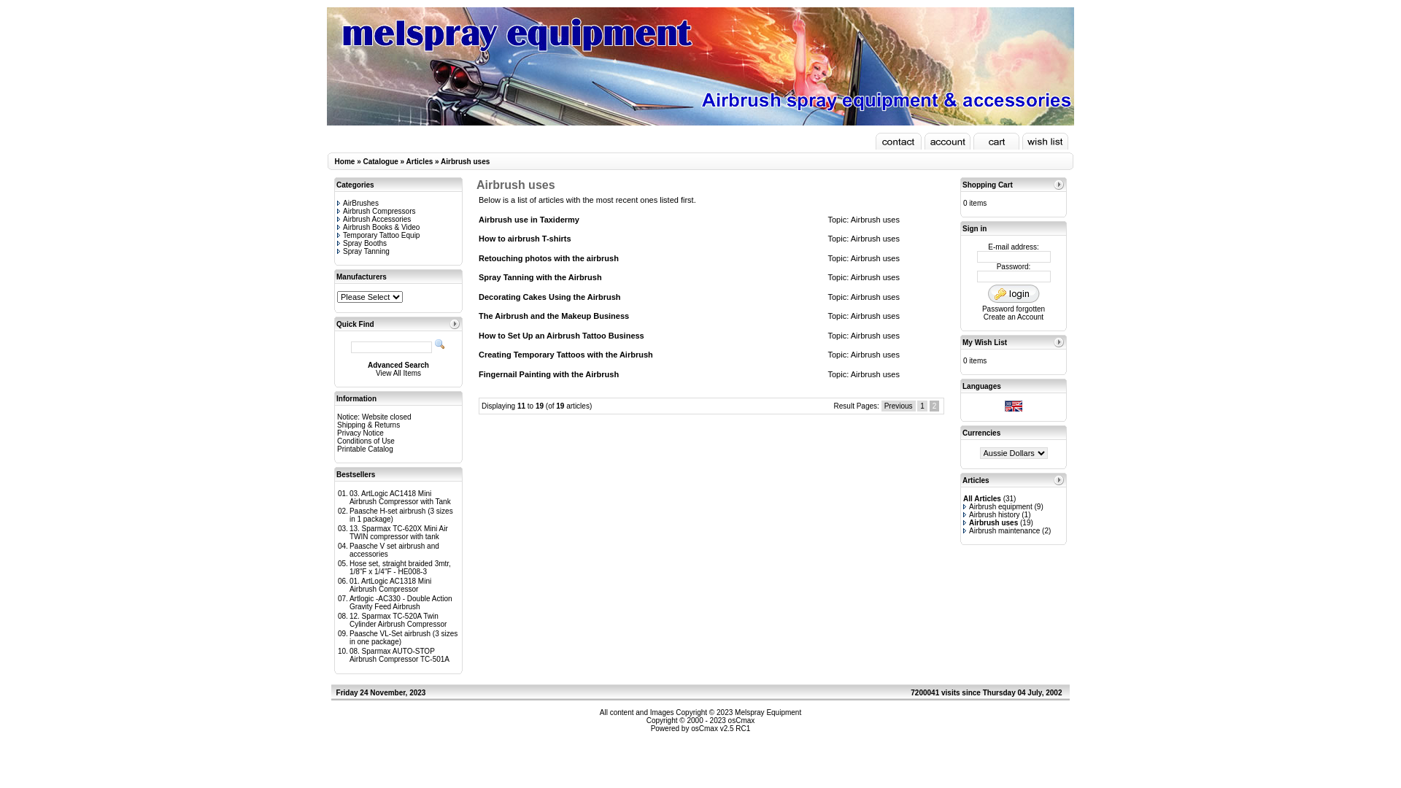 The image size is (1401, 788). Describe the element at coordinates (374, 219) in the screenshot. I see `Airbrush Accessories` at that location.